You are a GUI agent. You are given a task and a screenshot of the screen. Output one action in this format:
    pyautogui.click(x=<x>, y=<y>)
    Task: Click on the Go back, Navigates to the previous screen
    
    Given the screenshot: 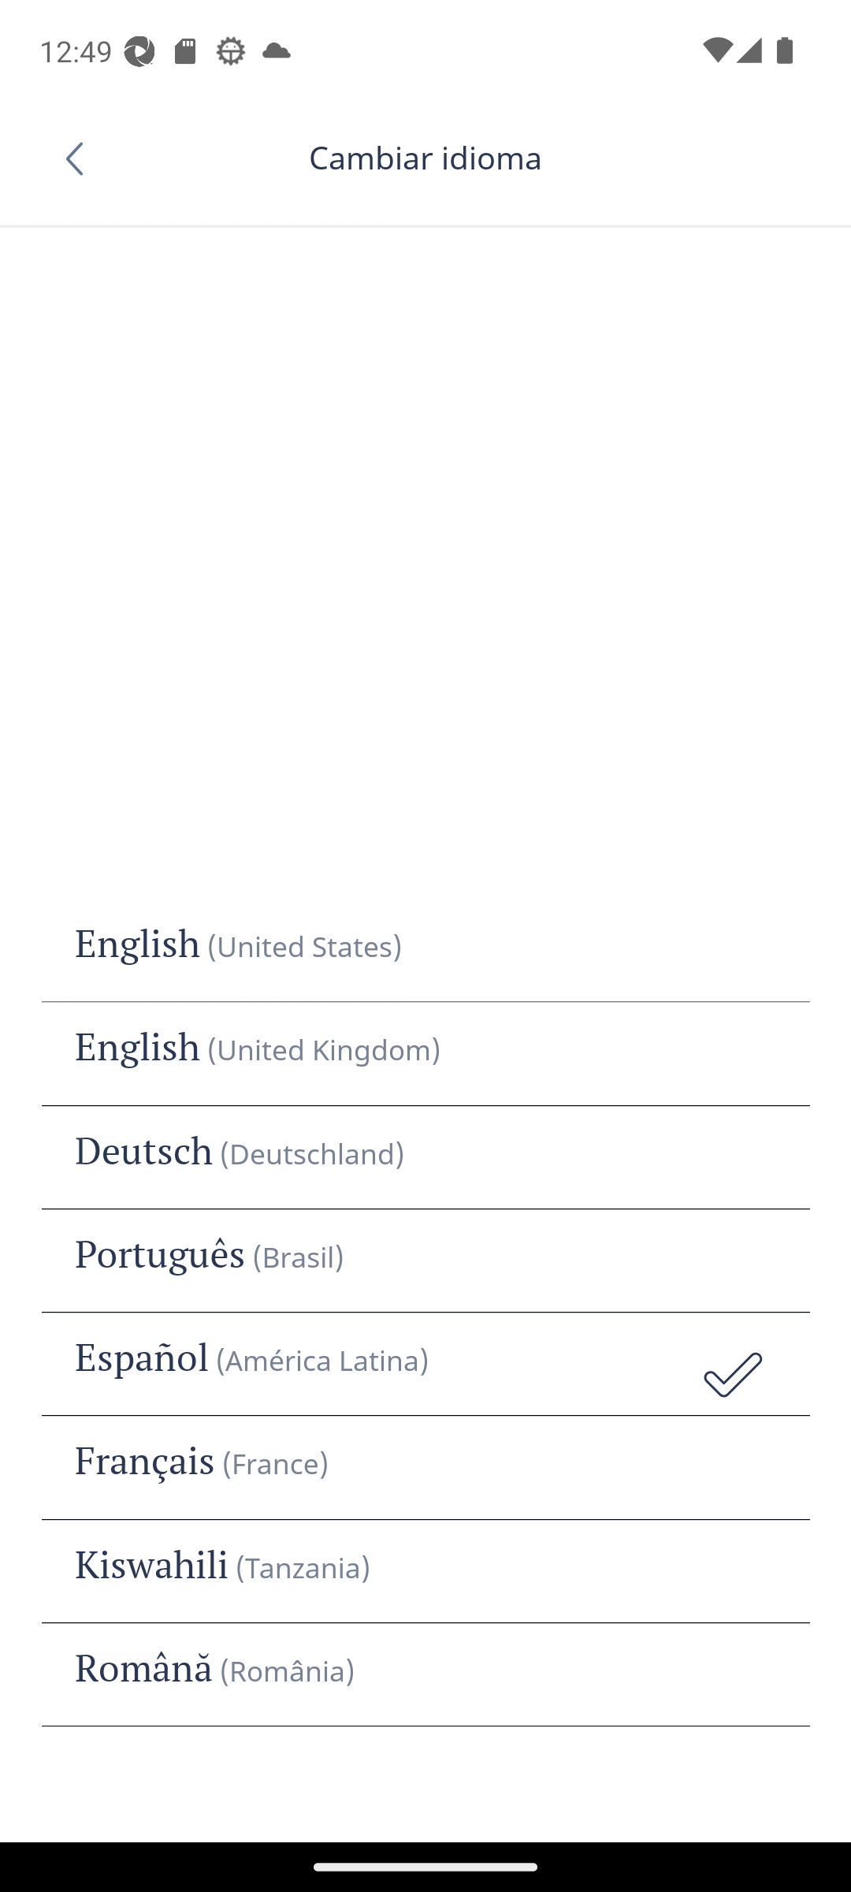 What is the action you would take?
    pyautogui.click(x=82, y=158)
    